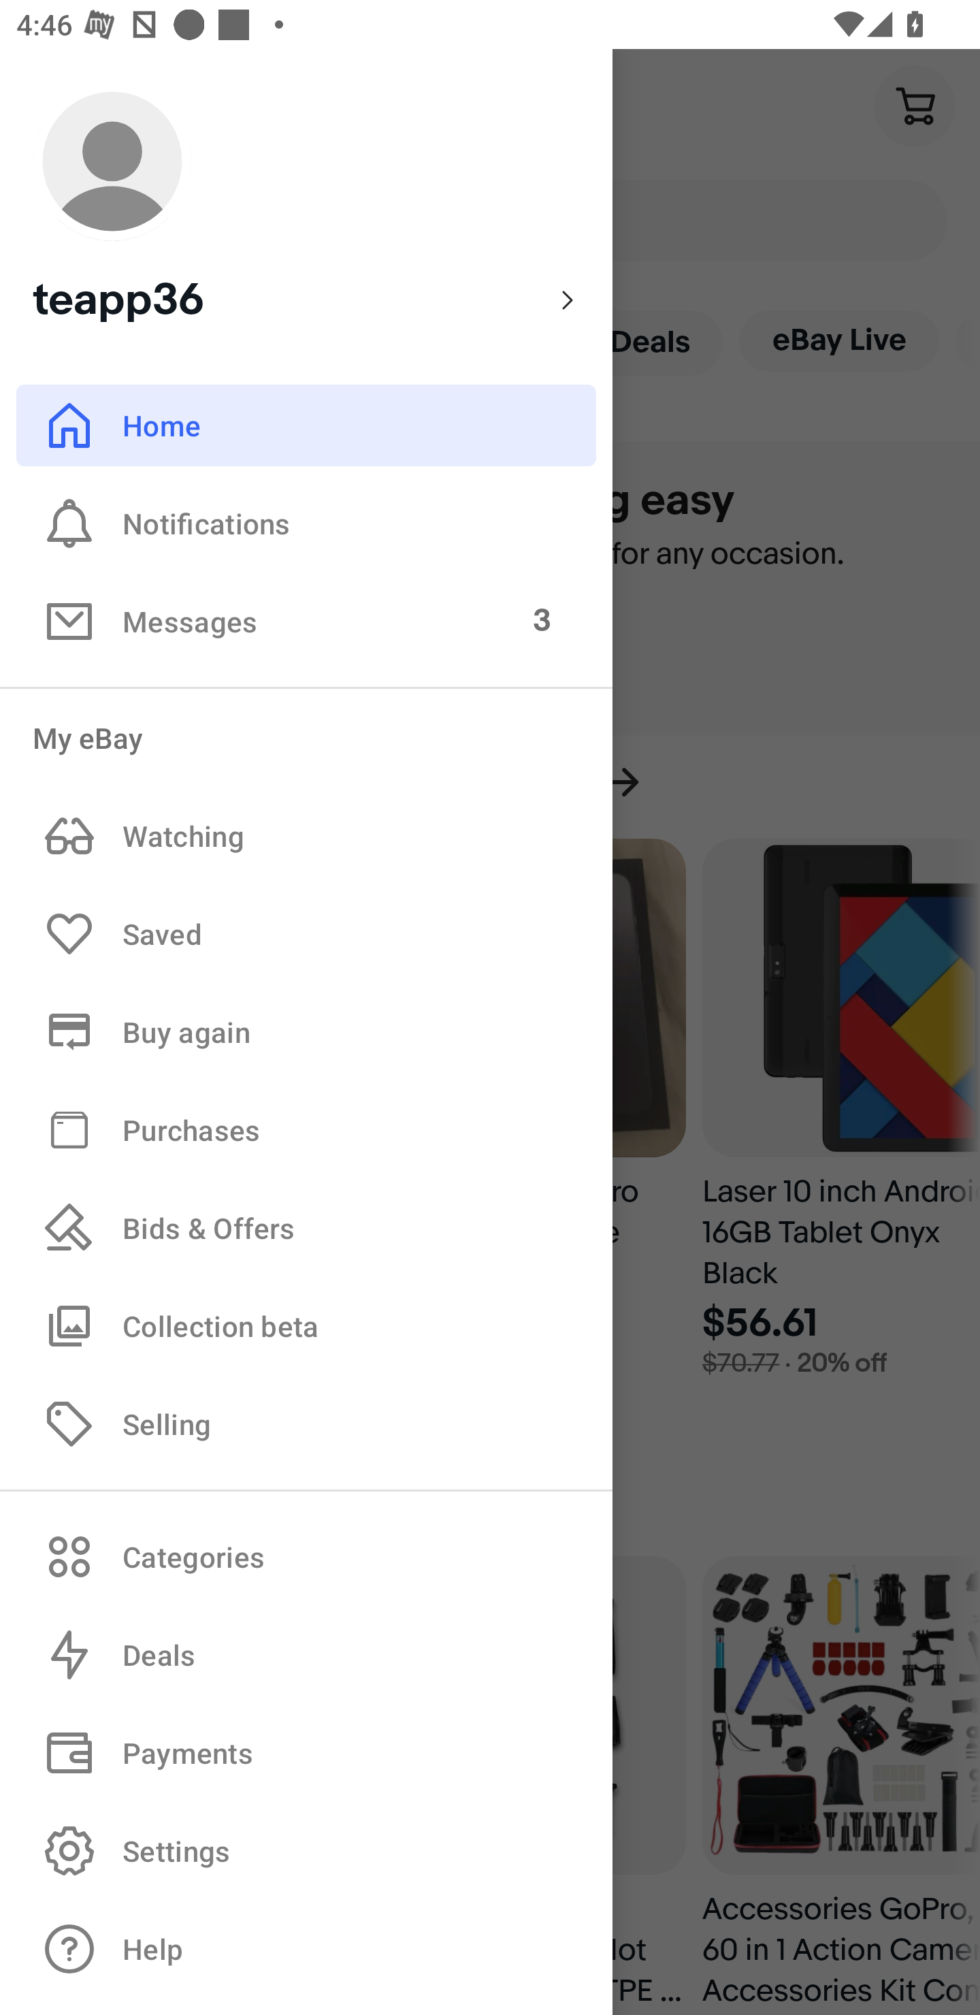 The image size is (980, 2015). I want to click on Help, so click(306, 1950).